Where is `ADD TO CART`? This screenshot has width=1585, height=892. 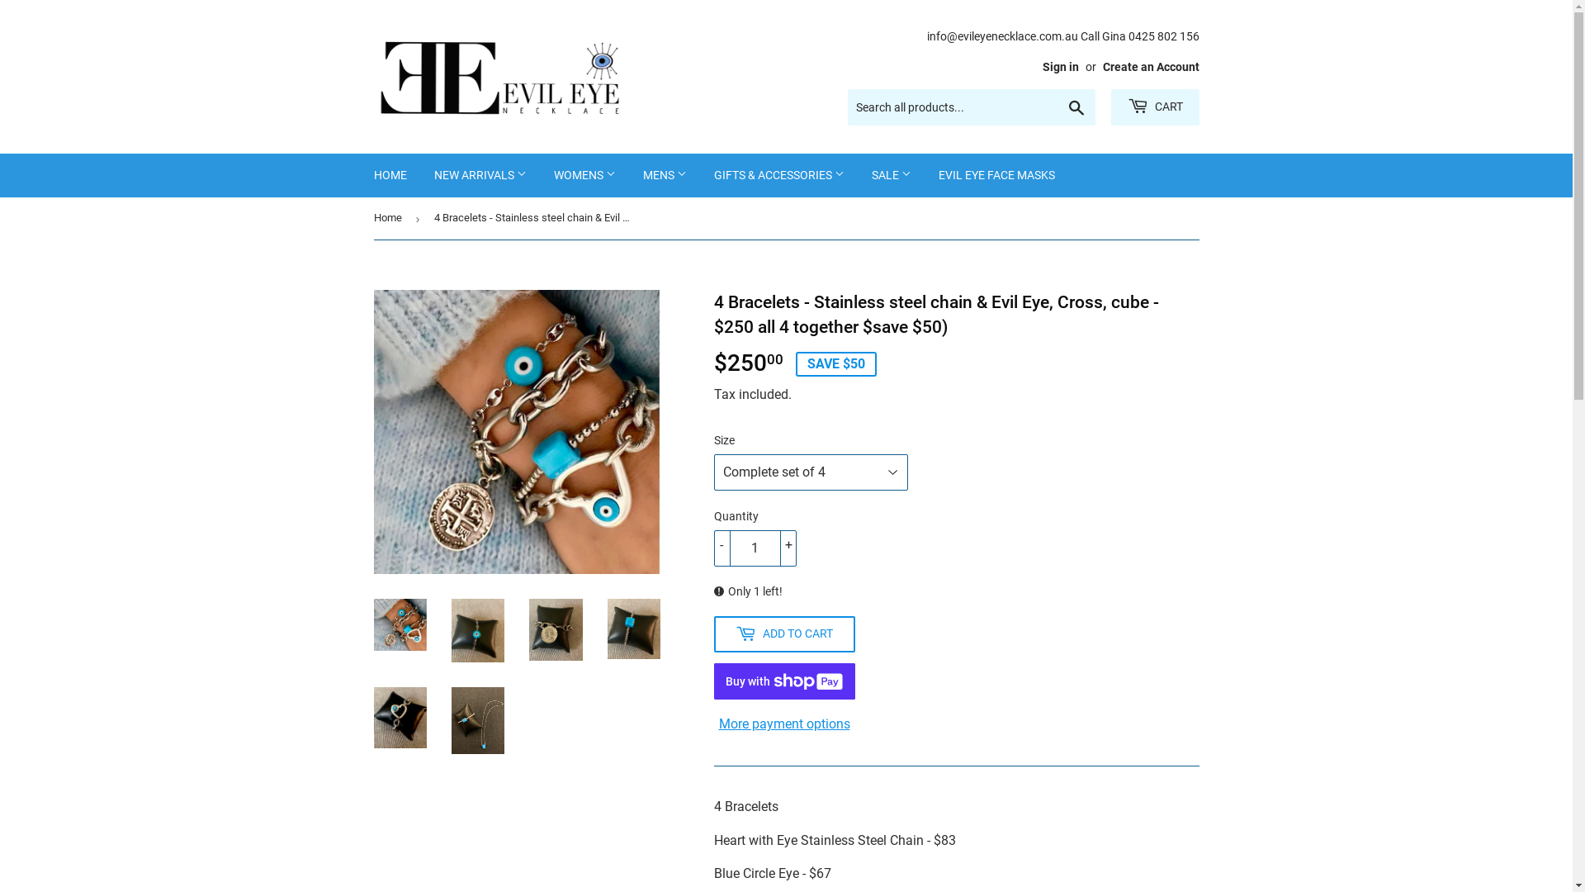 ADD TO CART is located at coordinates (784, 634).